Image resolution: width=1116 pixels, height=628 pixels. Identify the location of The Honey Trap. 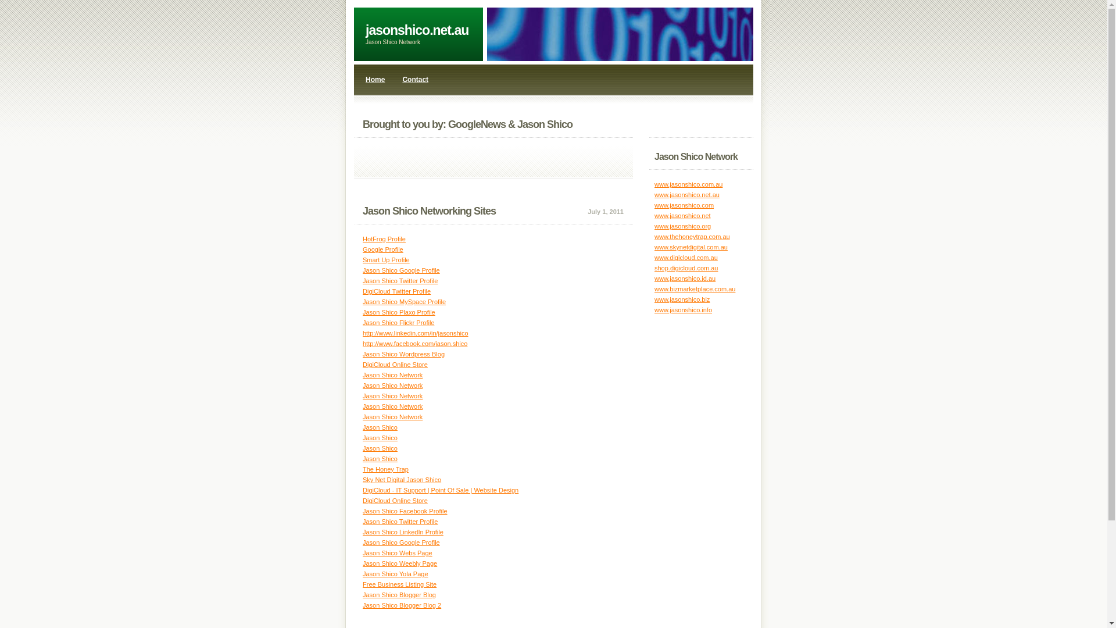
(386, 469).